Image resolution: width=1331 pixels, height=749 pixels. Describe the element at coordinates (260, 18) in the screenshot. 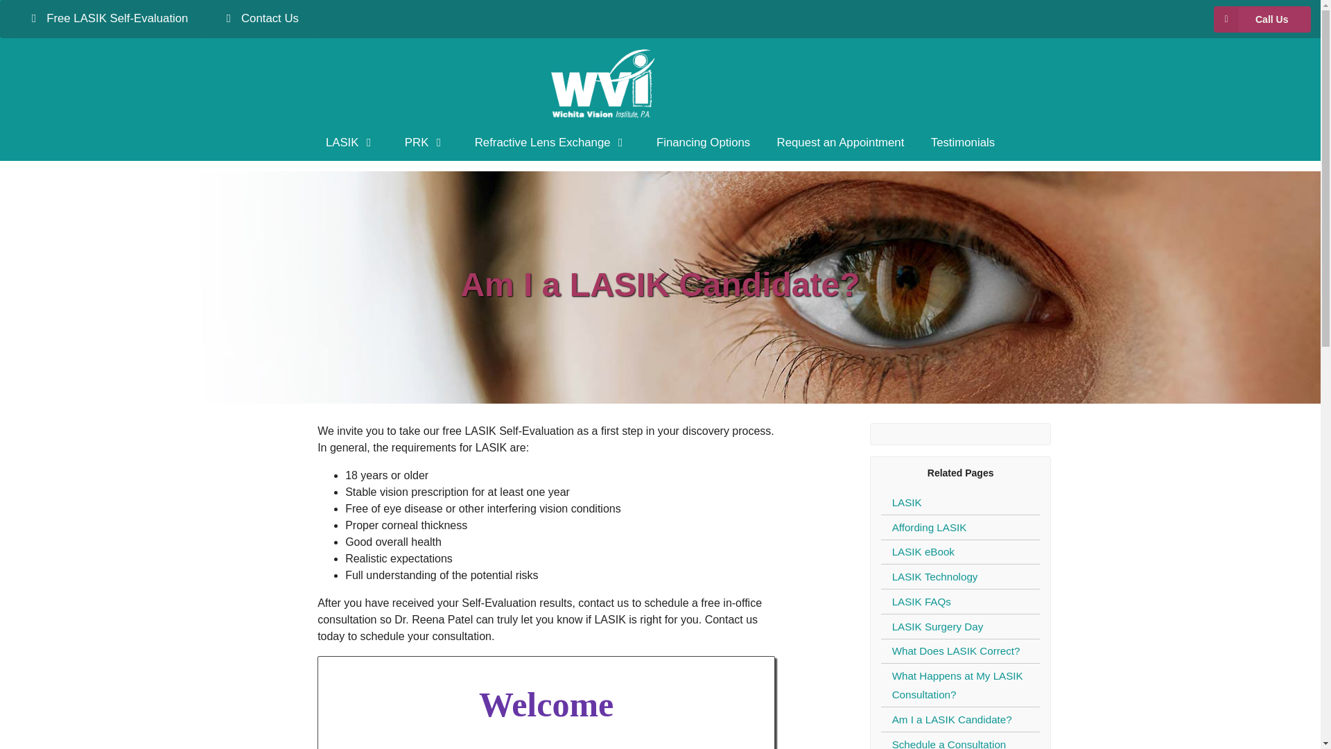

I see `Contact Us` at that location.